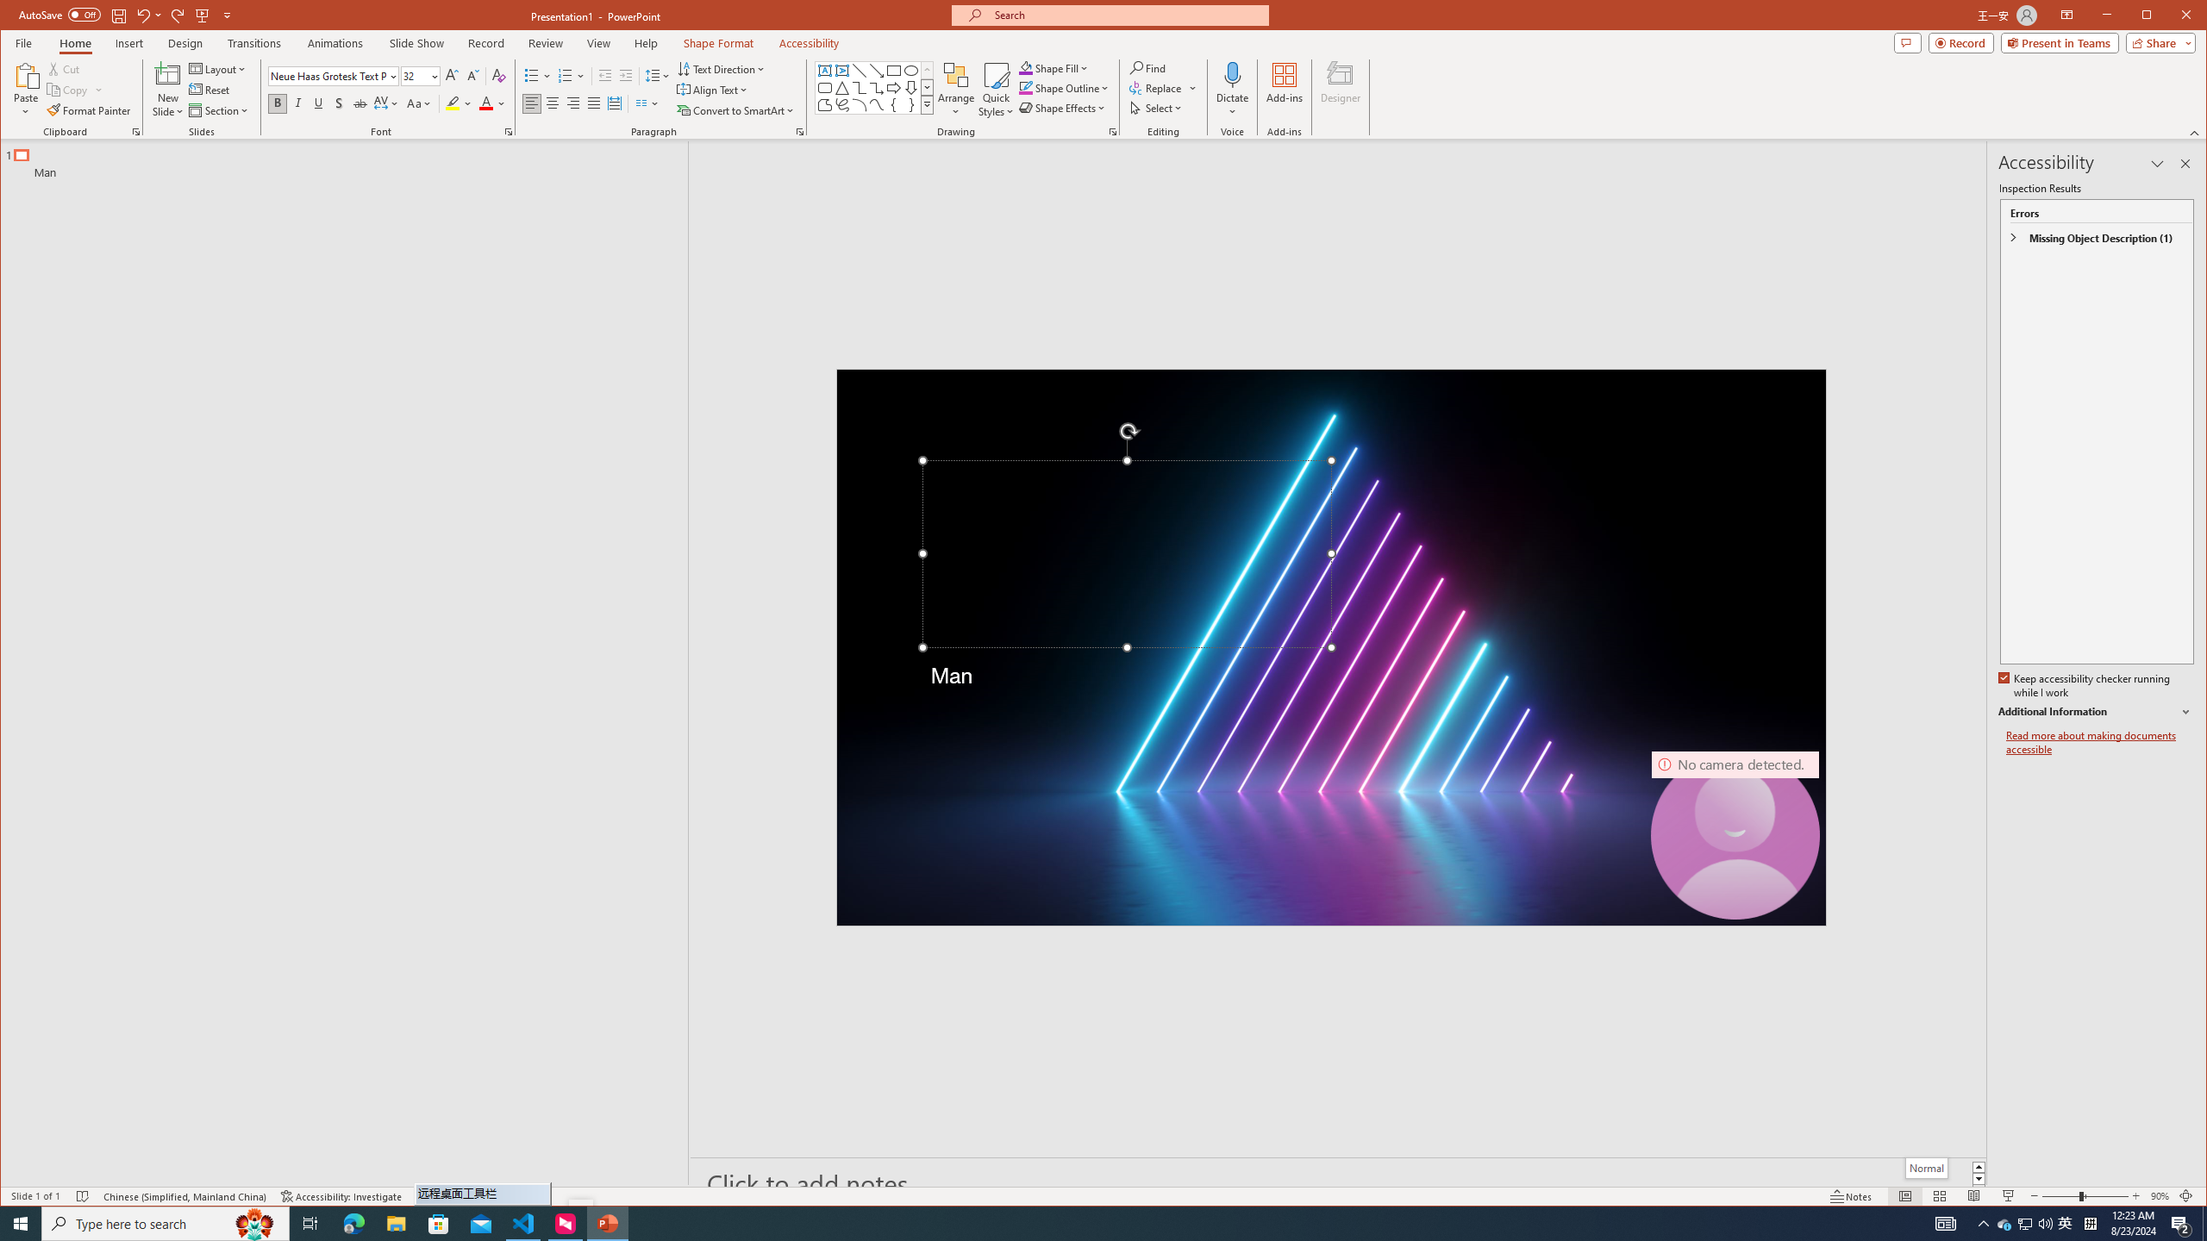 This screenshot has height=1241, width=2207. Describe the element at coordinates (605, 76) in the screenshot. I see `Decrease Indent` at that location.